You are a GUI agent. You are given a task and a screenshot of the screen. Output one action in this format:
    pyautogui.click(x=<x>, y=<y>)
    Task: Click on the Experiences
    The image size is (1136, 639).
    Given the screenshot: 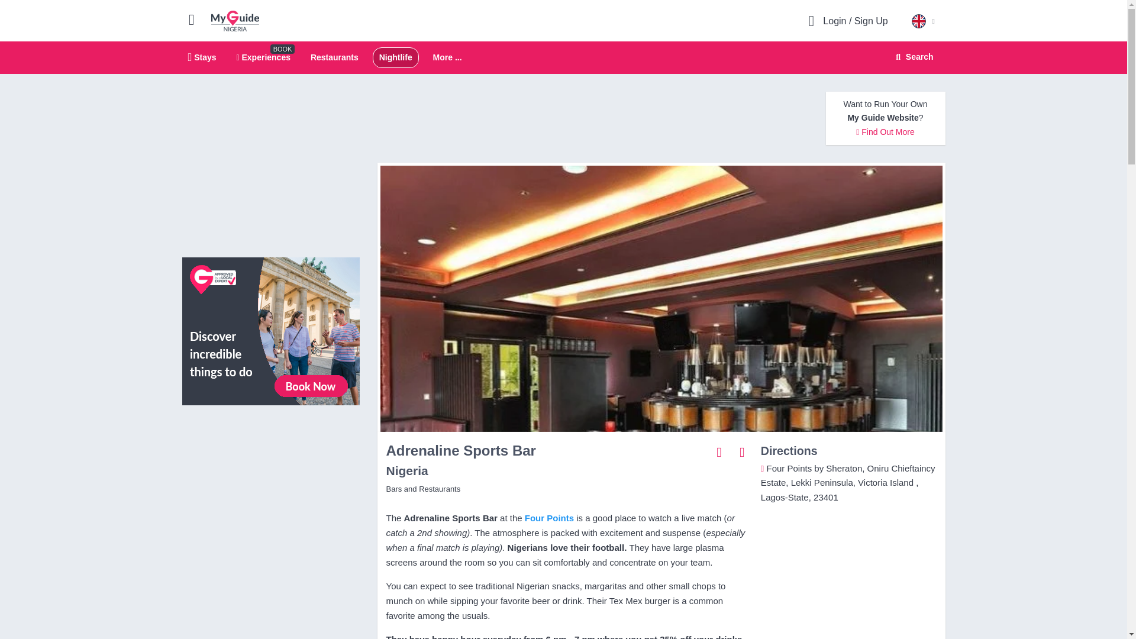 What is the action you would take?
    pyautogui.click(x=263, y=57)
    